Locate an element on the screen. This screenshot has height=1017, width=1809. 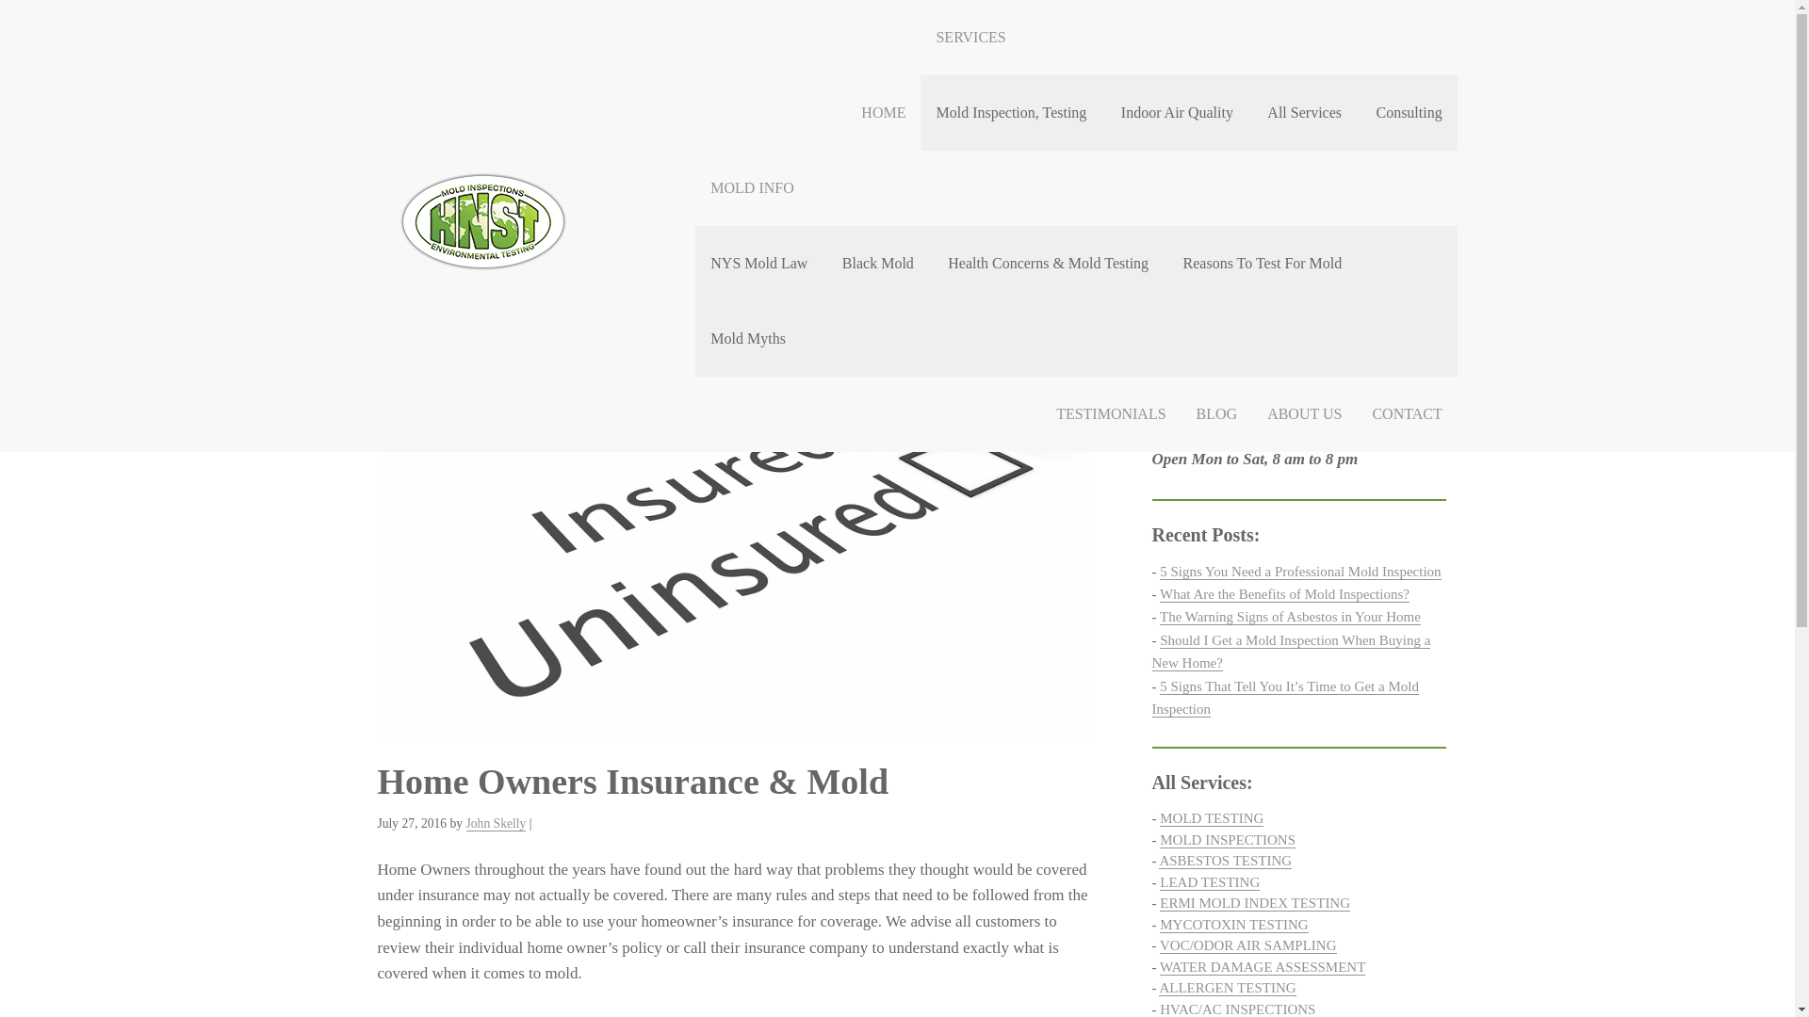
Should I Get a Mold Inspection When Buying a New Home? is located at coordinates (1291, 652).